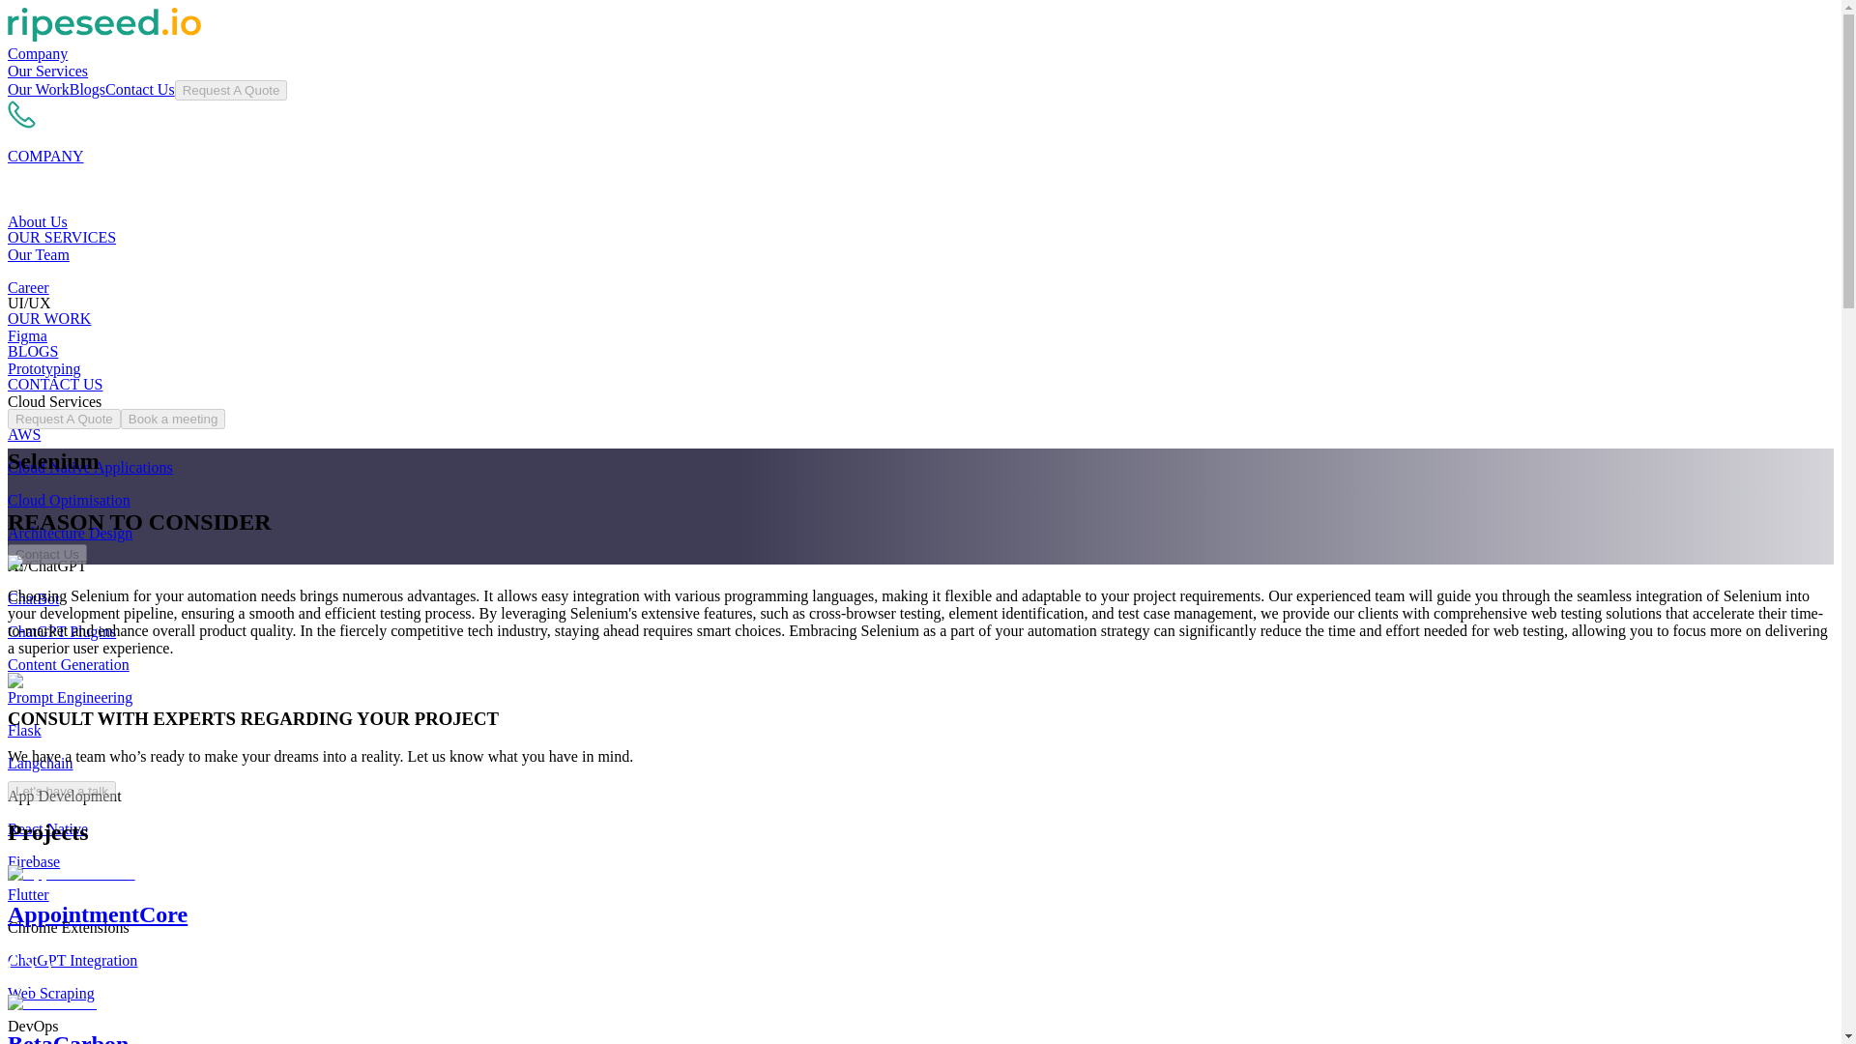 The height and width of the screenshot is (1044, 1856). I want to click on Blogs, so click(87, 89).